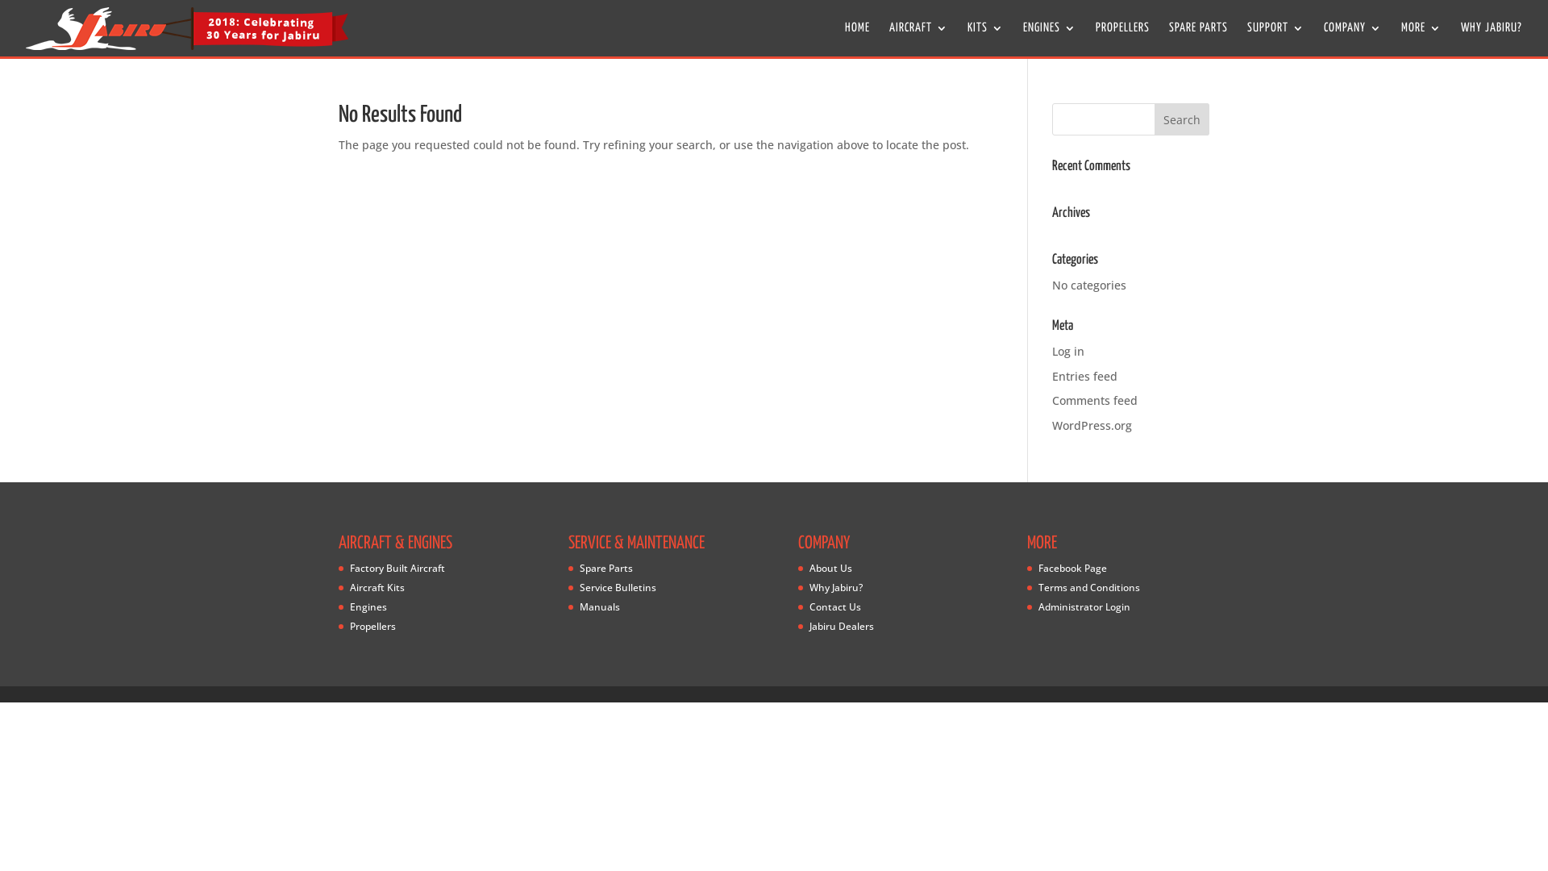  I want to click on Log in, so click(1068, 352).